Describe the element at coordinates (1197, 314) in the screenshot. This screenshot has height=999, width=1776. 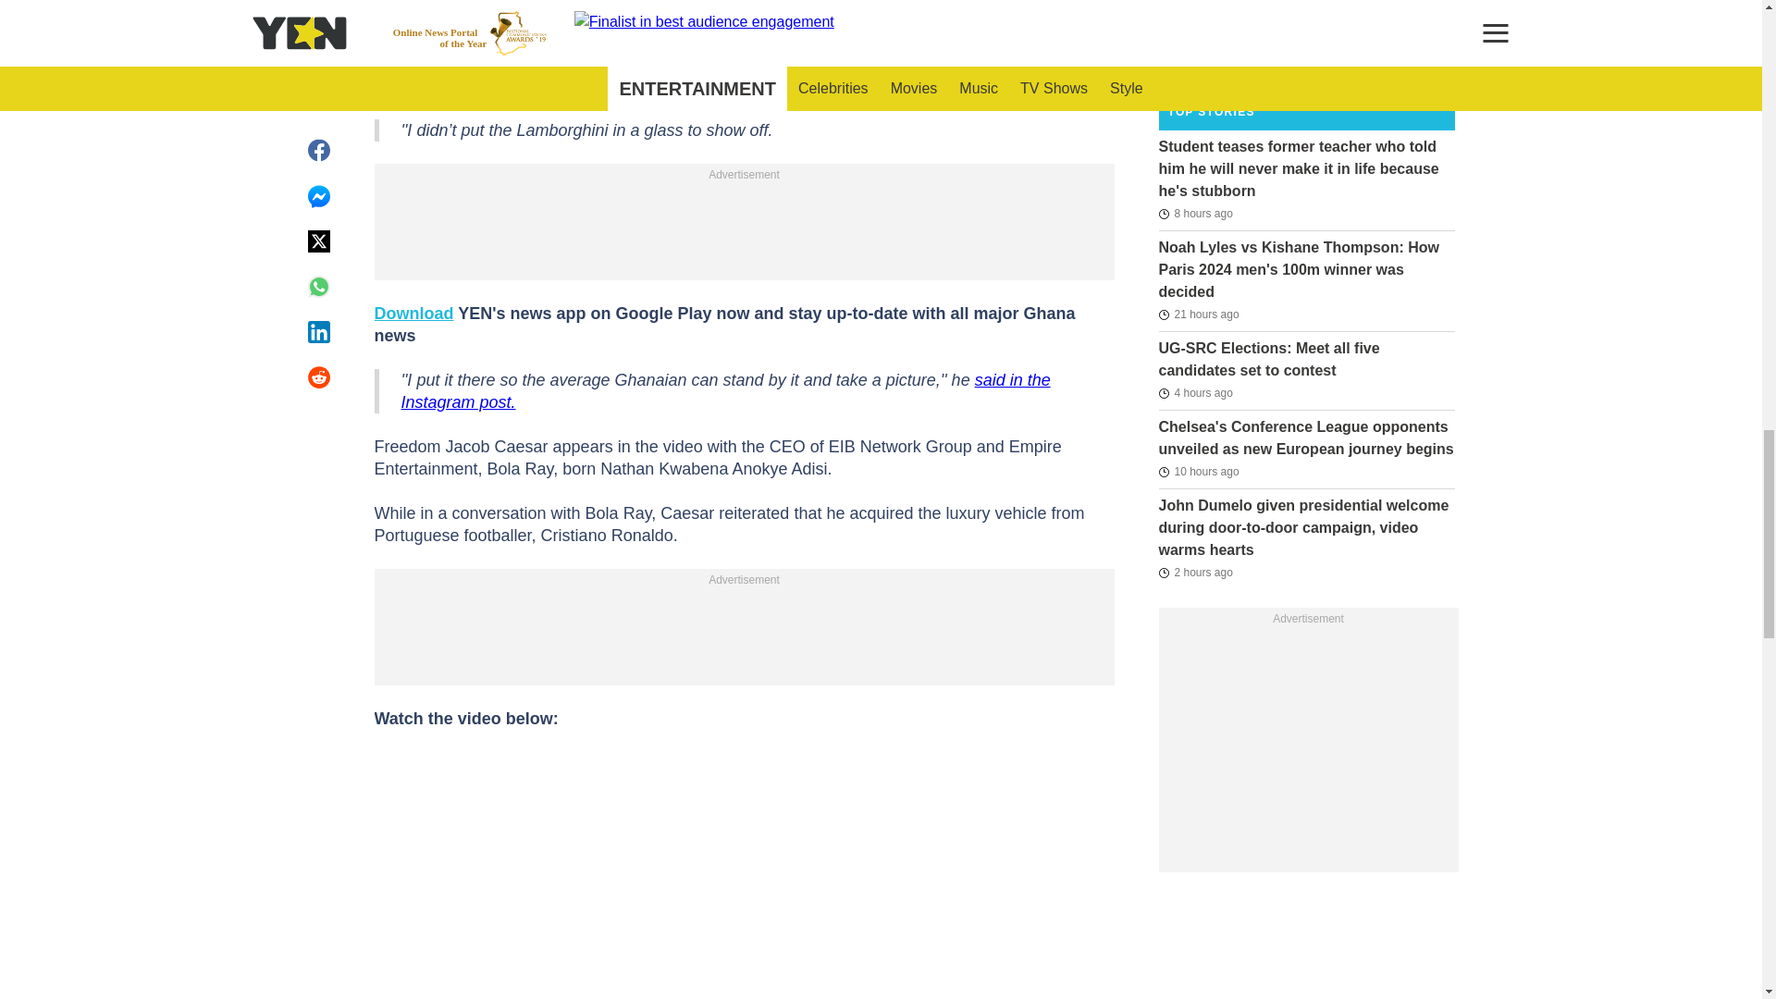
I see `2024-08-05T22:39:35Z` at that location.